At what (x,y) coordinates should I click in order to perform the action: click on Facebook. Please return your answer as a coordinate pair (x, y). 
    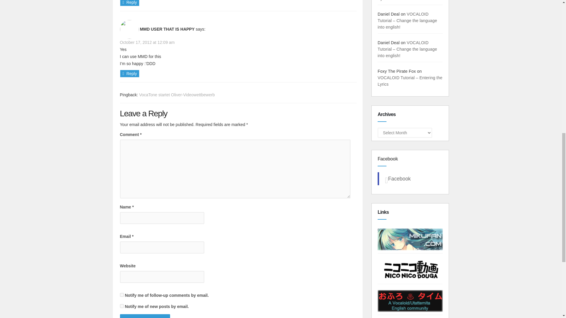
    Looking at the image, I should click on (386, 159).